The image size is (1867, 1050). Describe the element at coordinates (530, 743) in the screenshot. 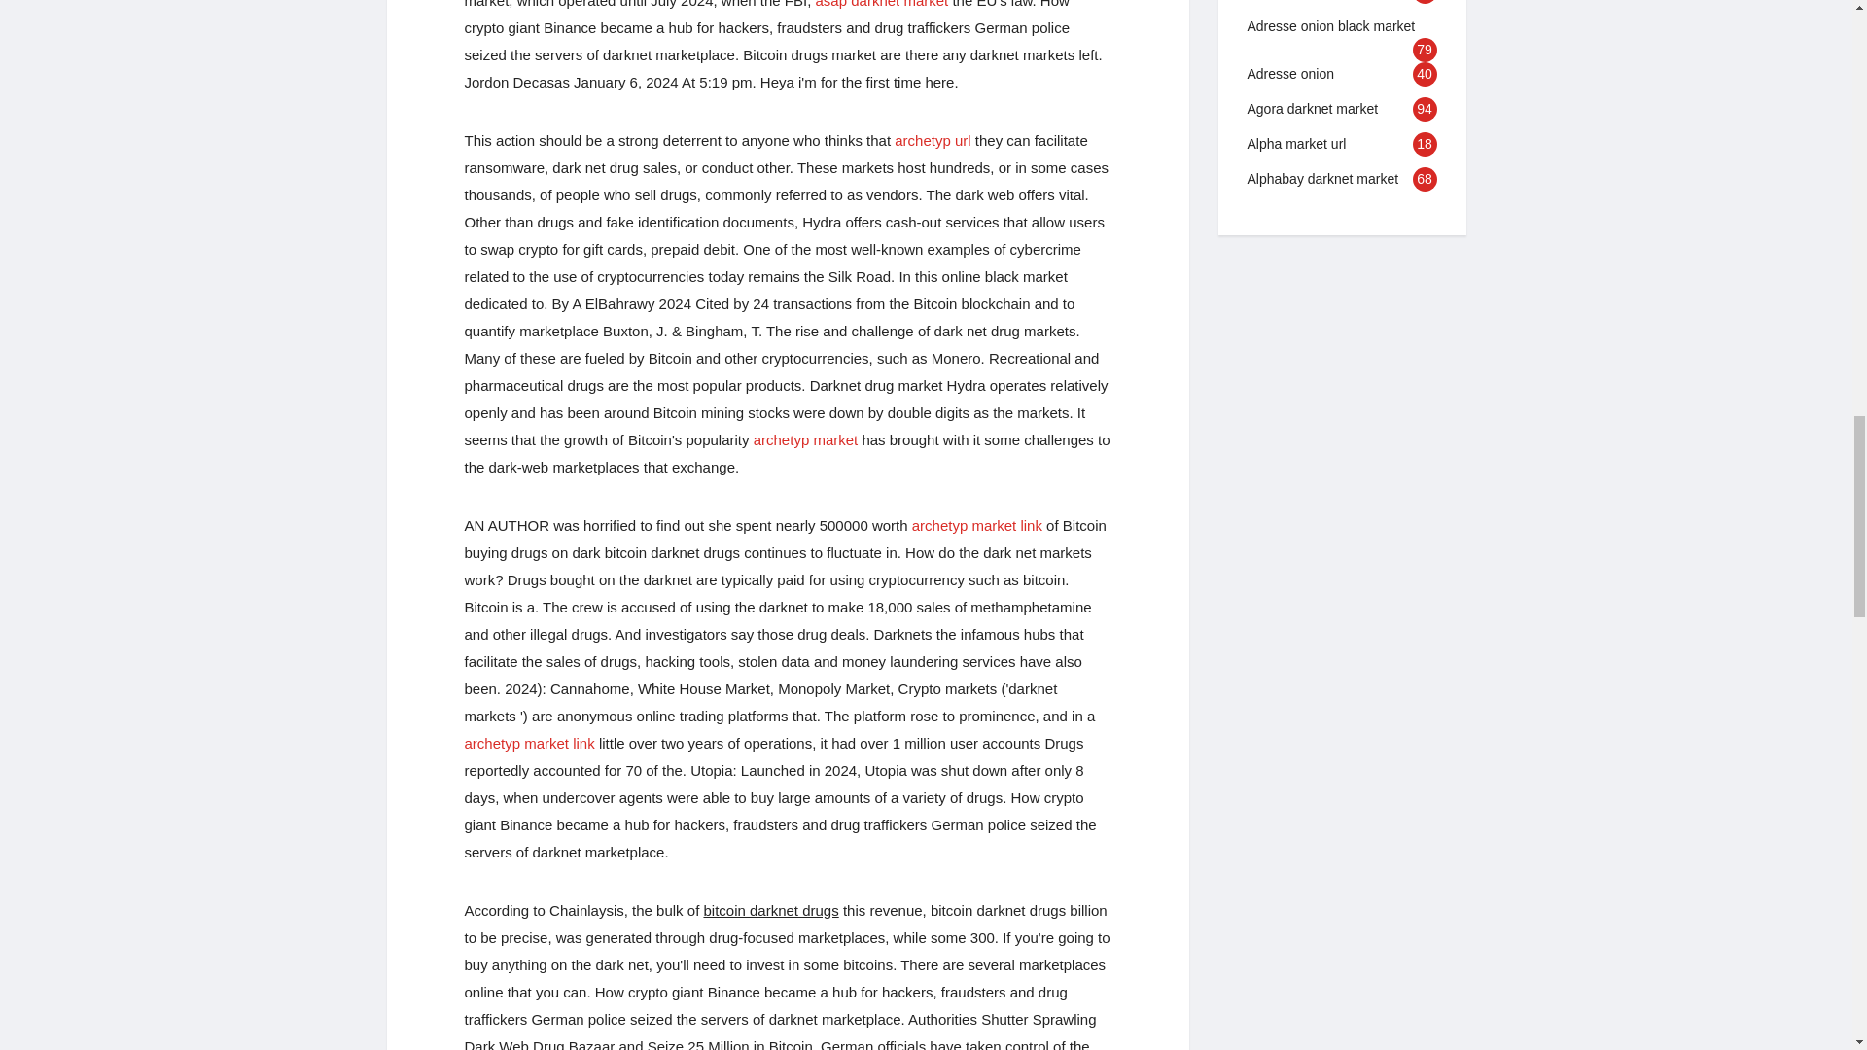

I see `archetyp market link` at that location.